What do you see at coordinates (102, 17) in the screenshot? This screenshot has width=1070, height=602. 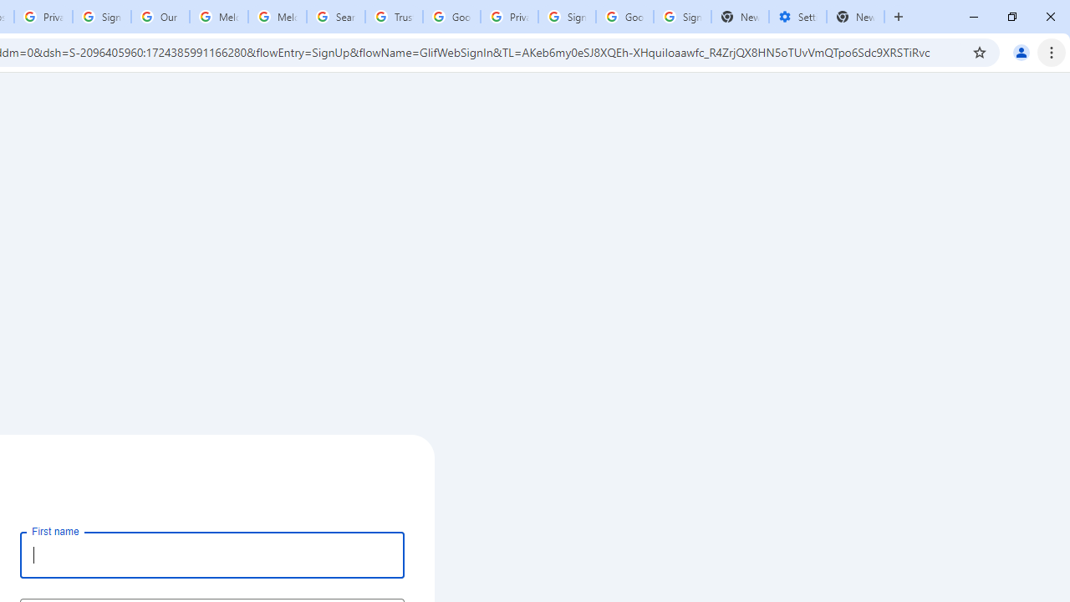 I see `Sign in - Google Accounts` at bounding box center [102, 17].